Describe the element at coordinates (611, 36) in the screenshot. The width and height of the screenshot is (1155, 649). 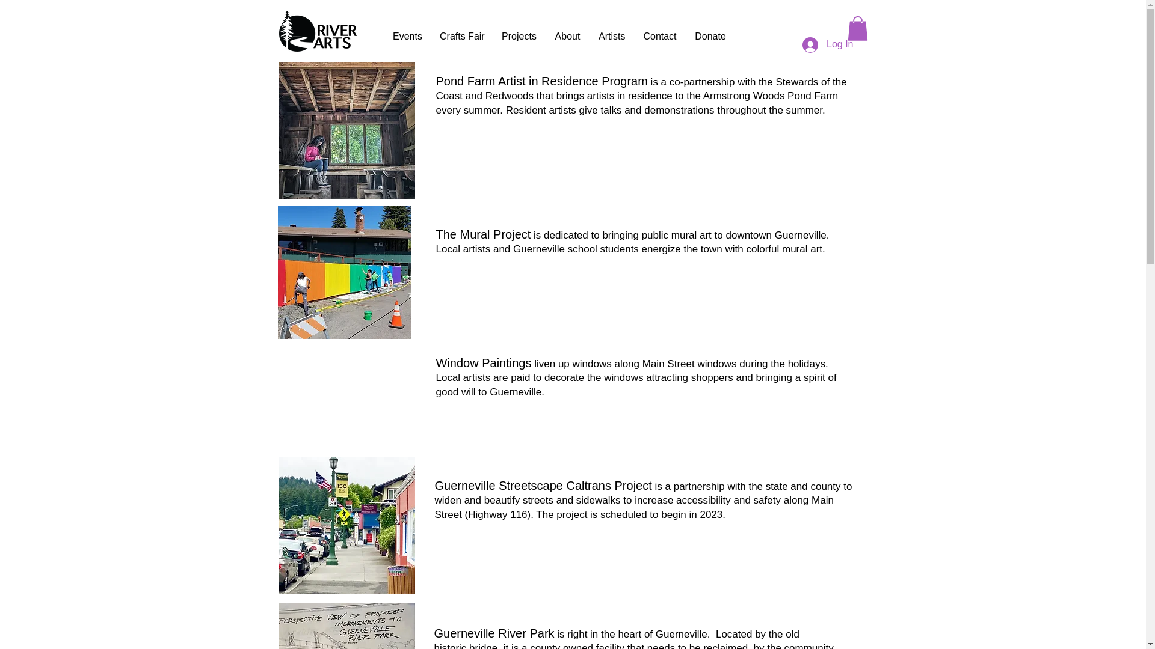
I see `Artists` at that location.